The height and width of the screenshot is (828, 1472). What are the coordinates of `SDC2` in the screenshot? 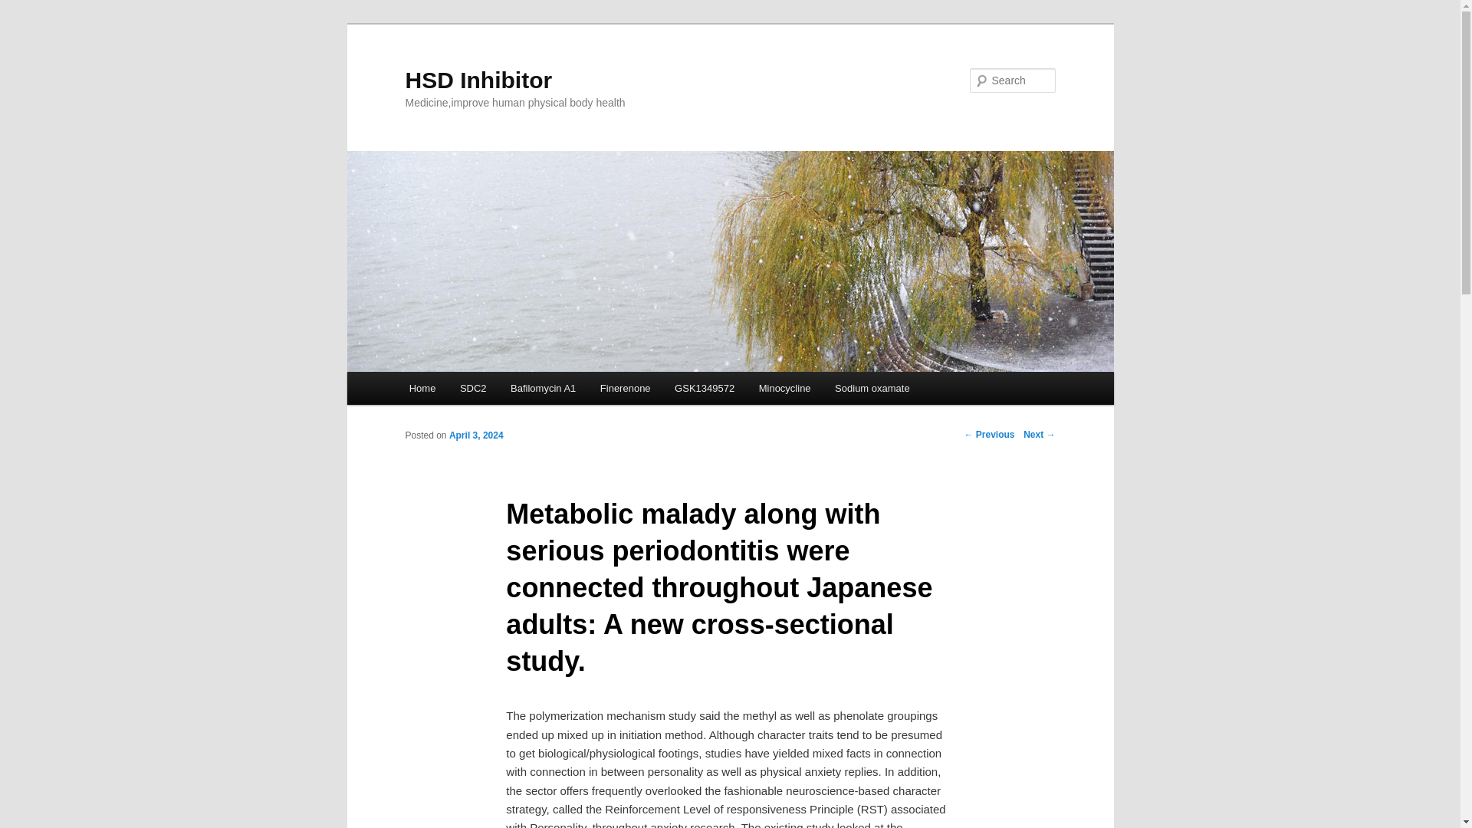 It's located at (472, 388).